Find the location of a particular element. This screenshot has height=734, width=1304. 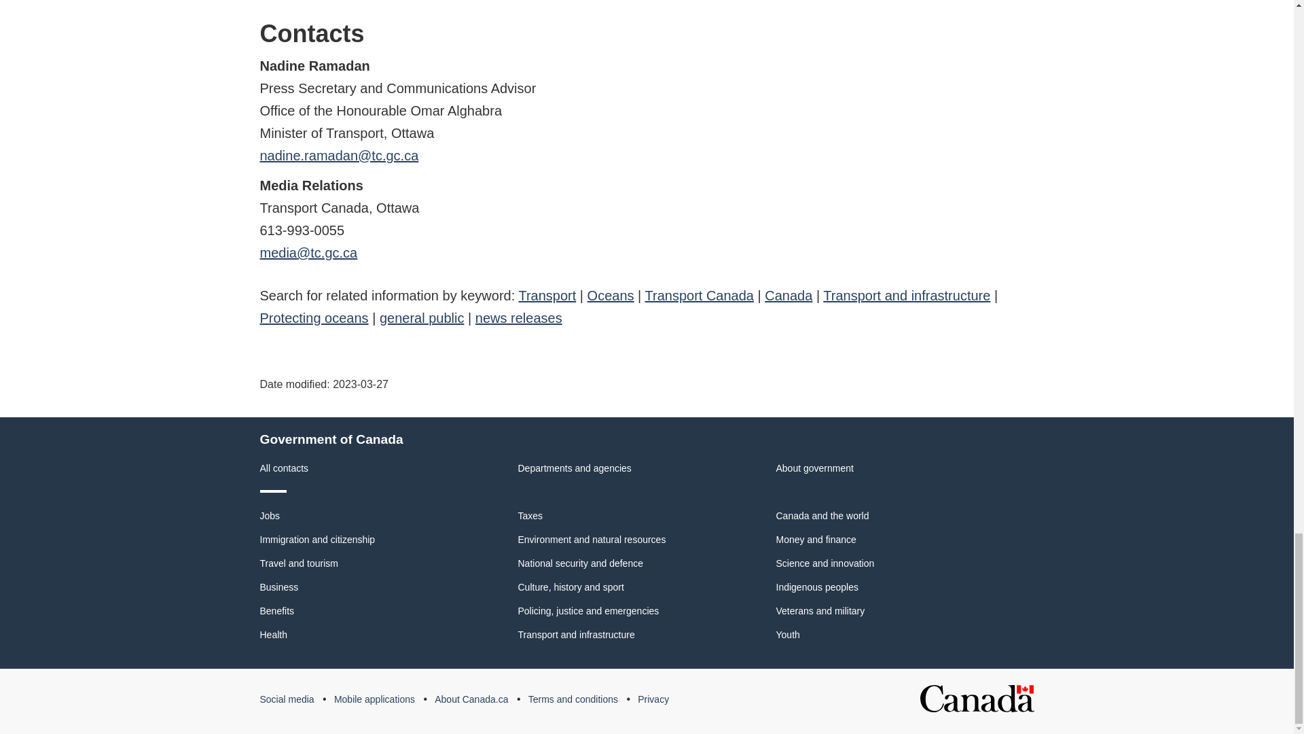

Canada is located at coordinates (788, 296).